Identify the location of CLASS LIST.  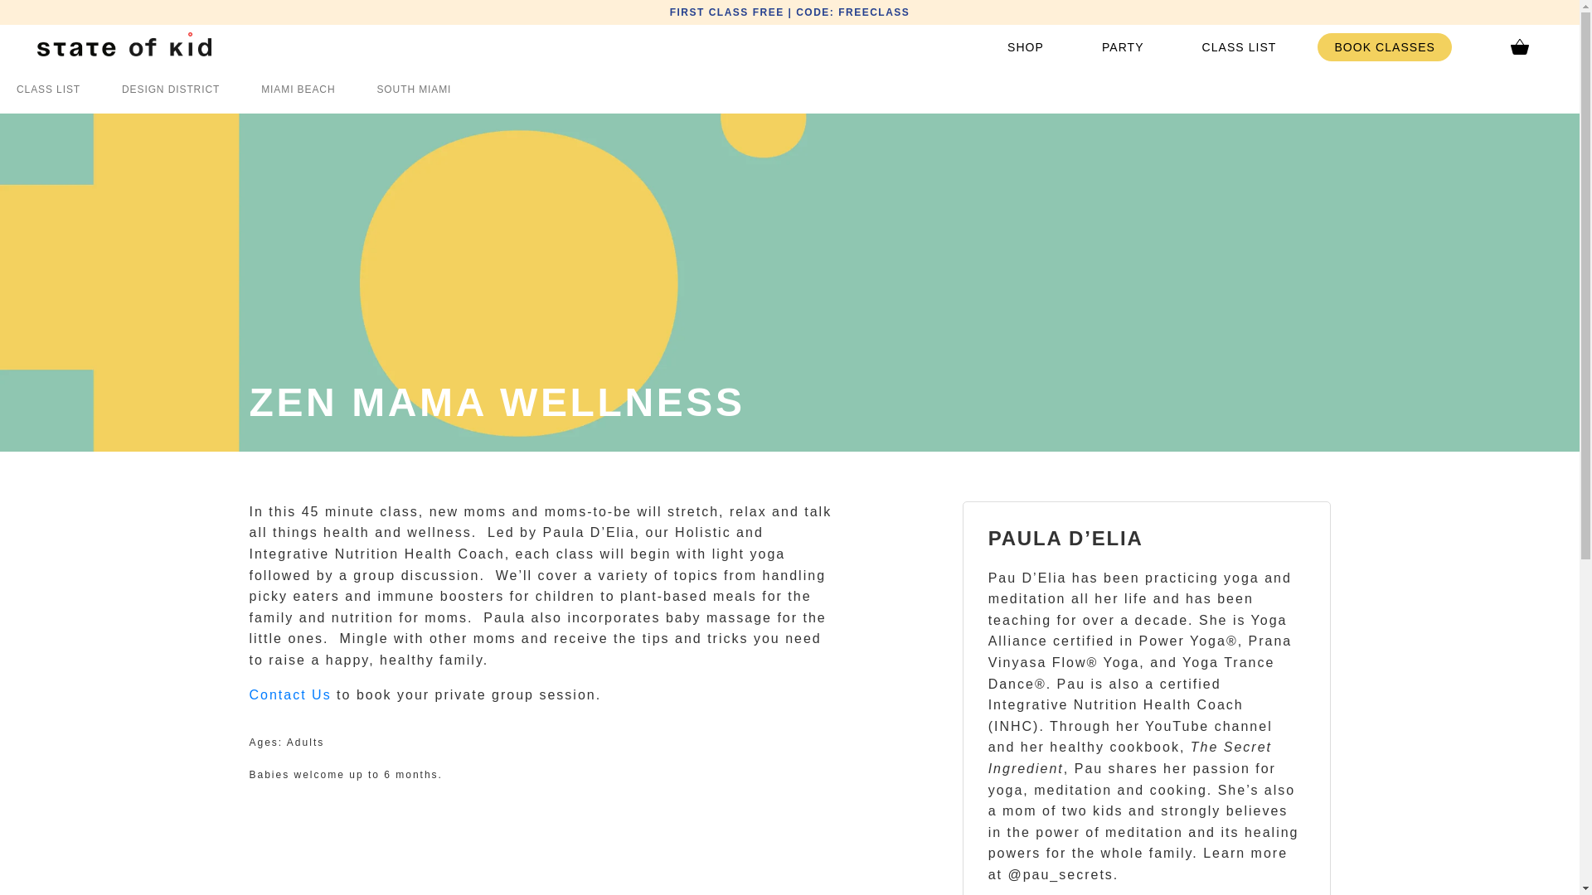
(1239, 46).